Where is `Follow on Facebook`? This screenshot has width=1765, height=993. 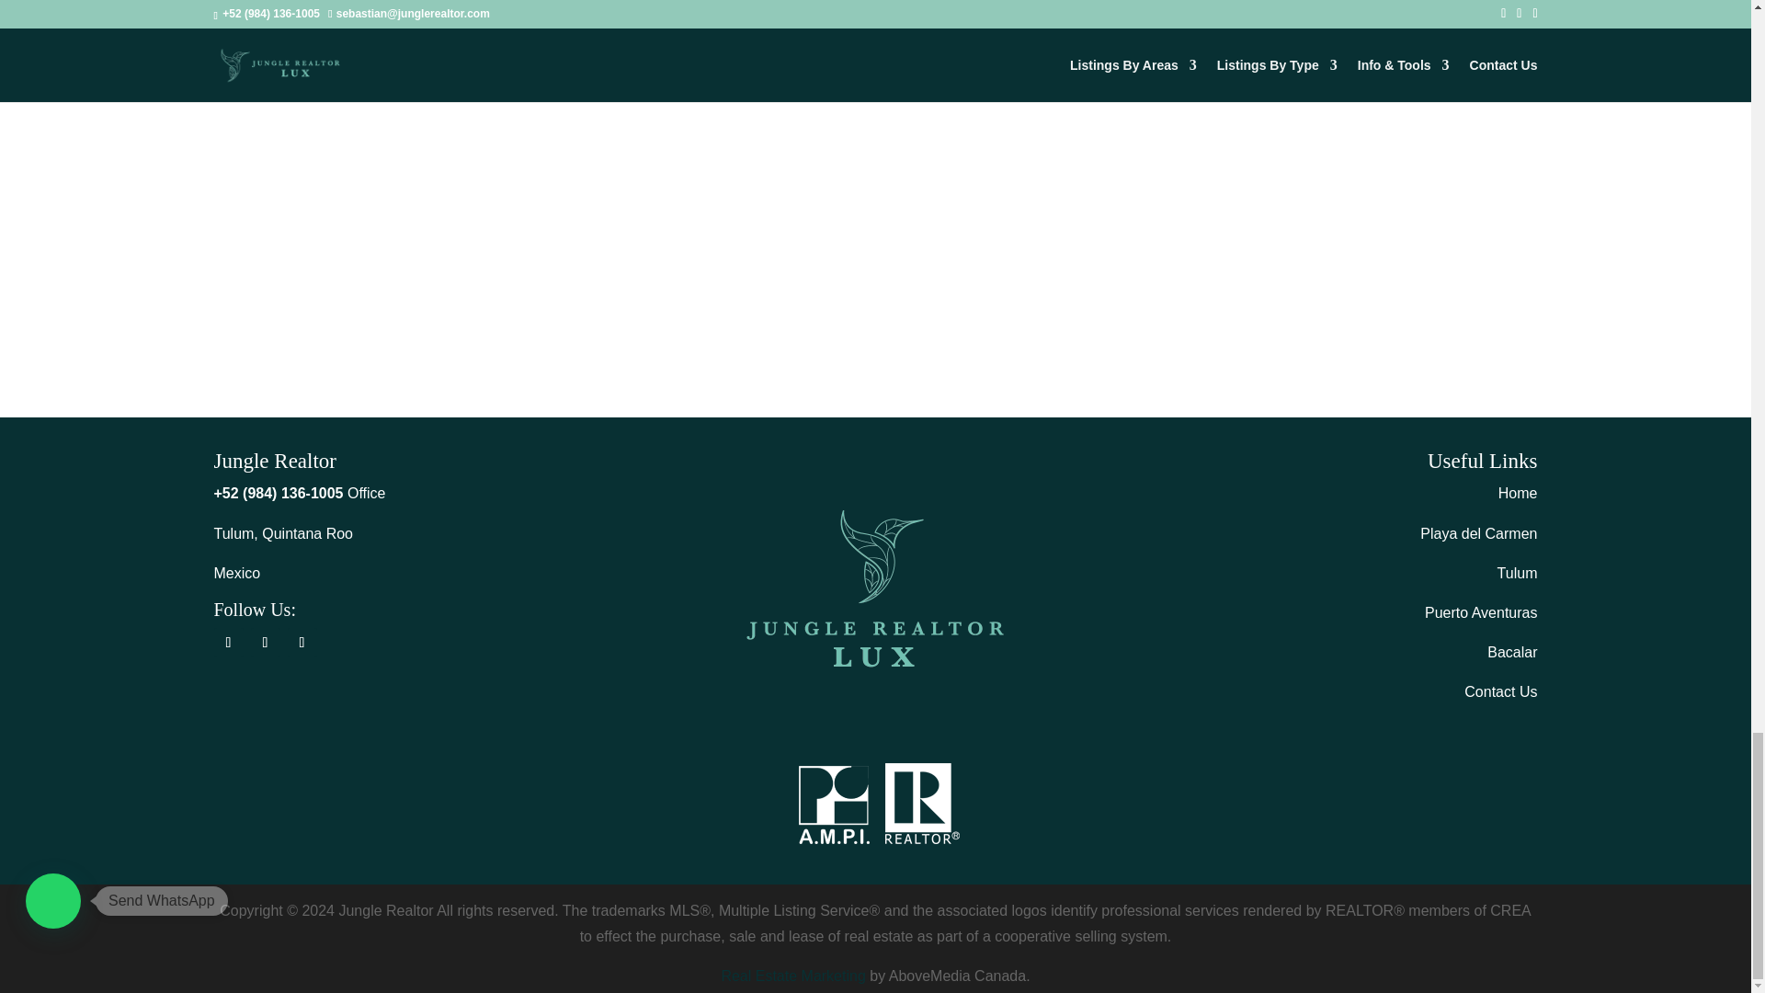
Follow on Facebook is located at coordinates (228, 642).